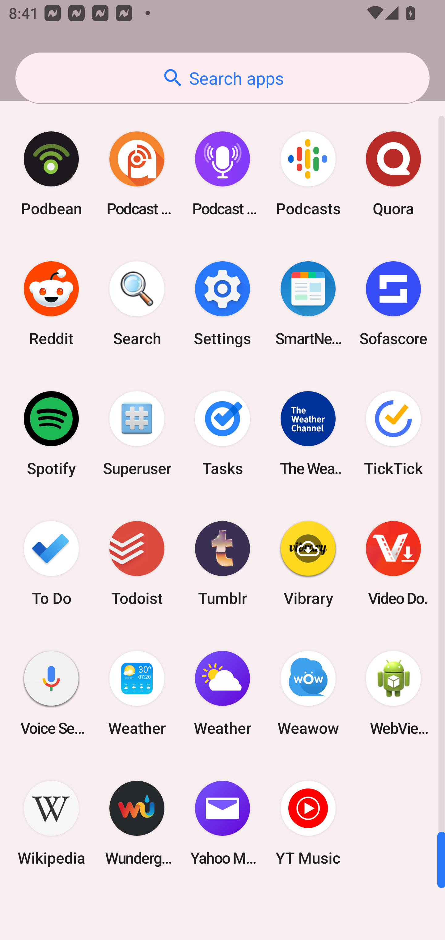 The width and height of the screenshot is (445, 940). I want to click on Video Downloader & Ace Player, so click(393, 563).